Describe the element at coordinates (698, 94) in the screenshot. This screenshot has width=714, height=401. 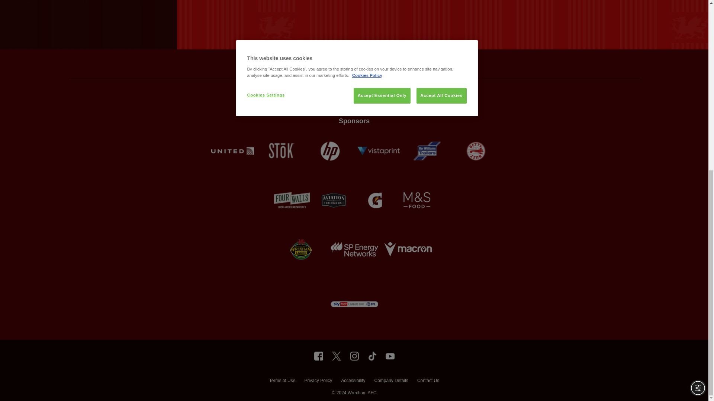
I see `Accessibility Menu` at that location.